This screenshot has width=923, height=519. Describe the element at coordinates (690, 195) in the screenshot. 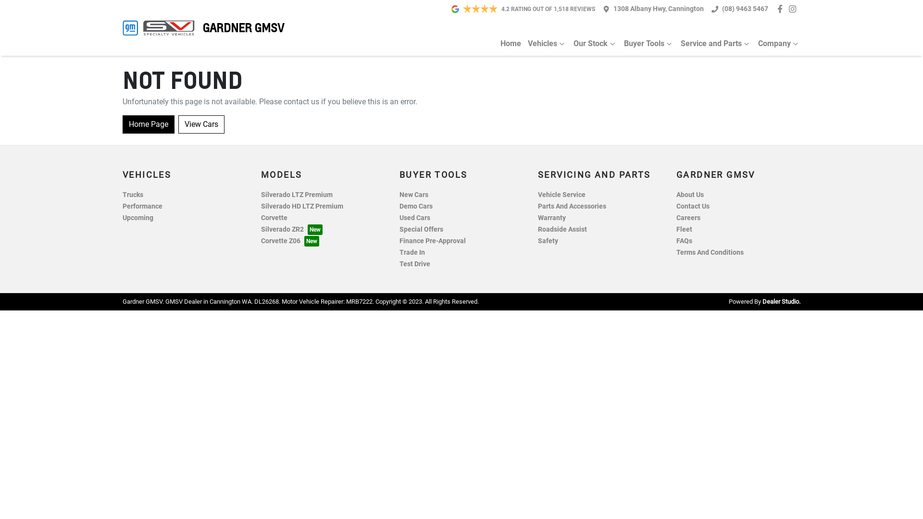

I see `About Us` at that location.